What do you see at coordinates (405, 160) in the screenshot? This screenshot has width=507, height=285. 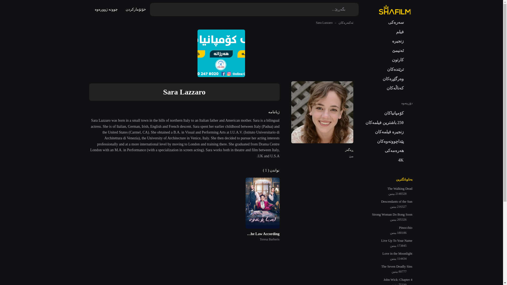 I see `4K` at bounding box center [405, 160].